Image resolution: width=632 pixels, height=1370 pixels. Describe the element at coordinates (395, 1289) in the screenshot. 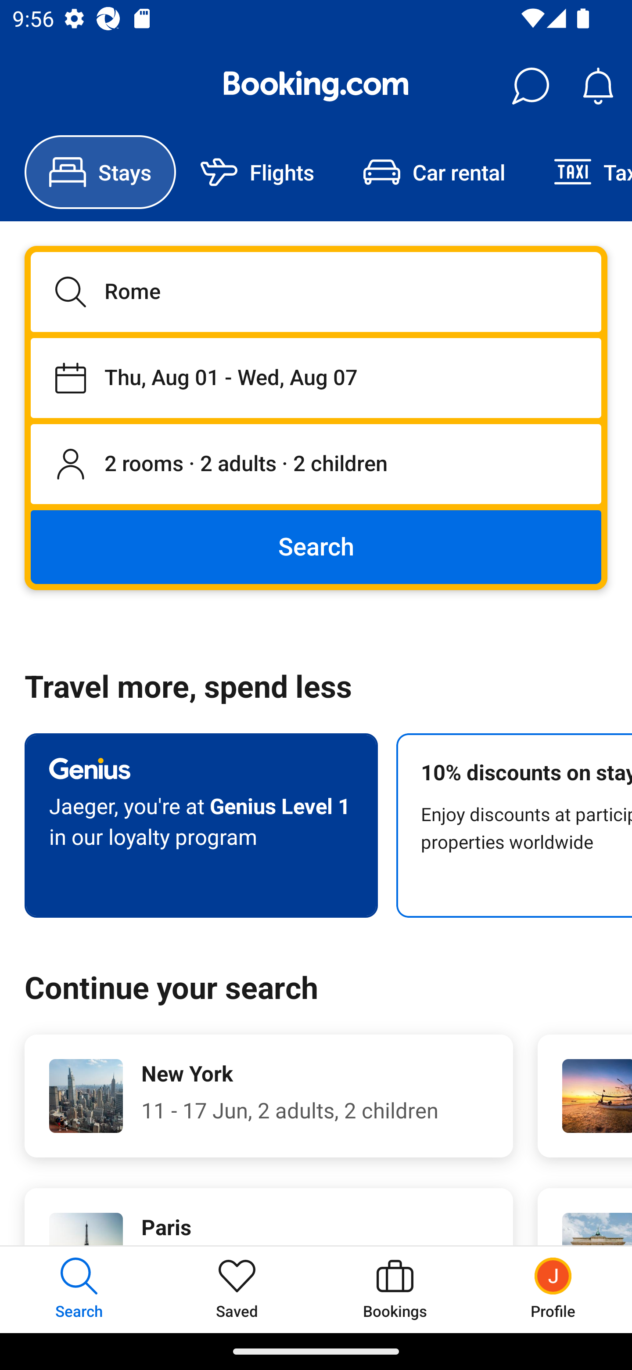

I see `Bookings` at that location.